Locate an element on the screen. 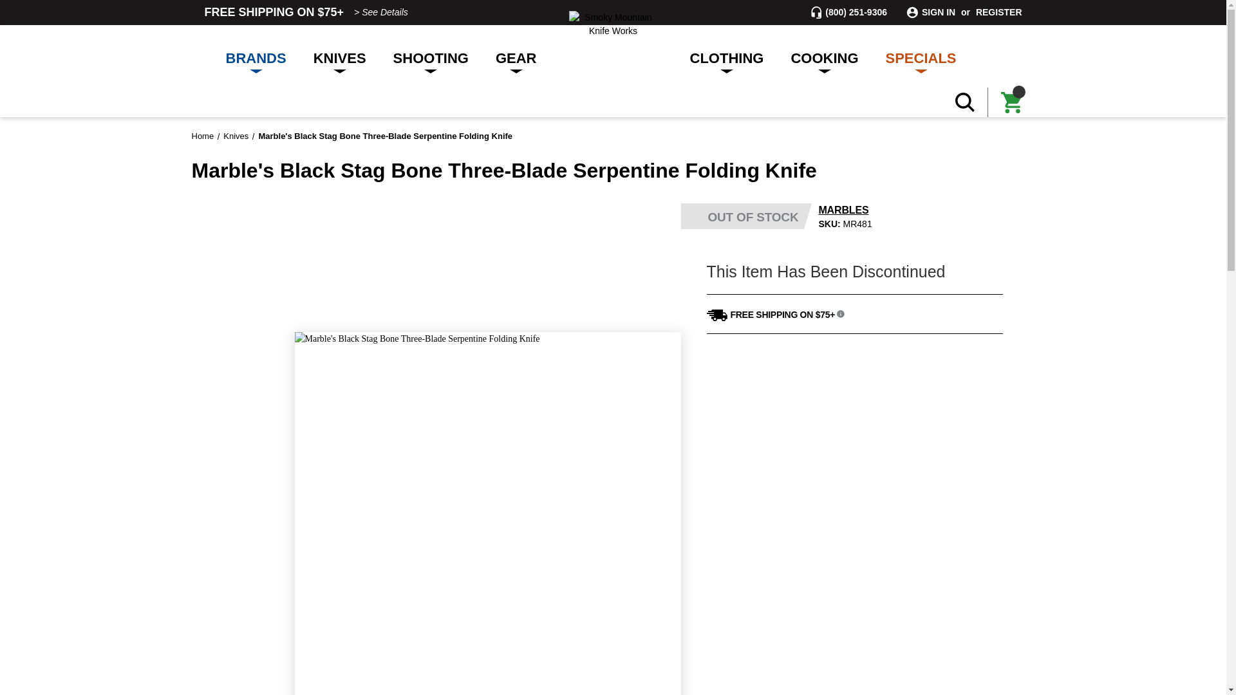 This screenshot has height=695, width=1236. BRANDS is located at coordinates (256, 56).